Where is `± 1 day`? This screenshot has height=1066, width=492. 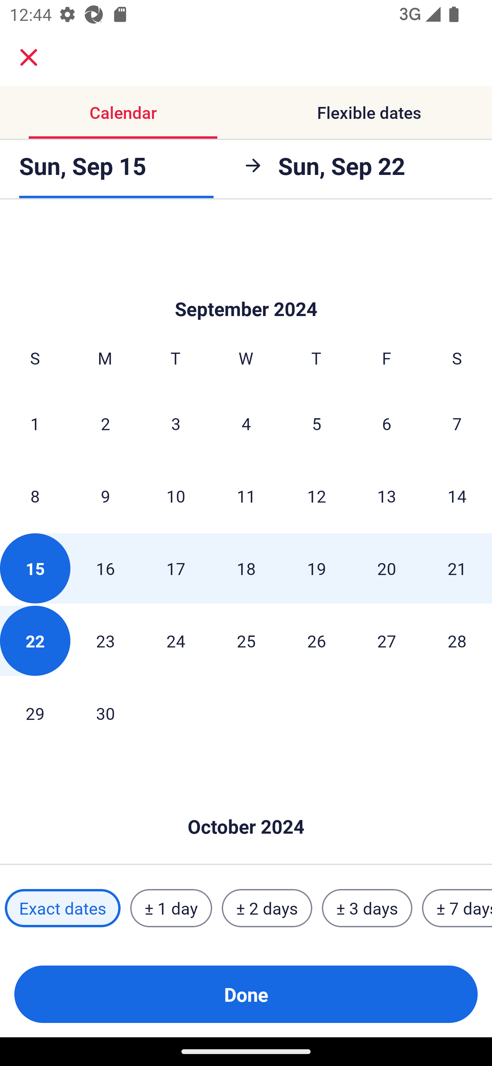
± 1 day is located at coordinates (171, 908).